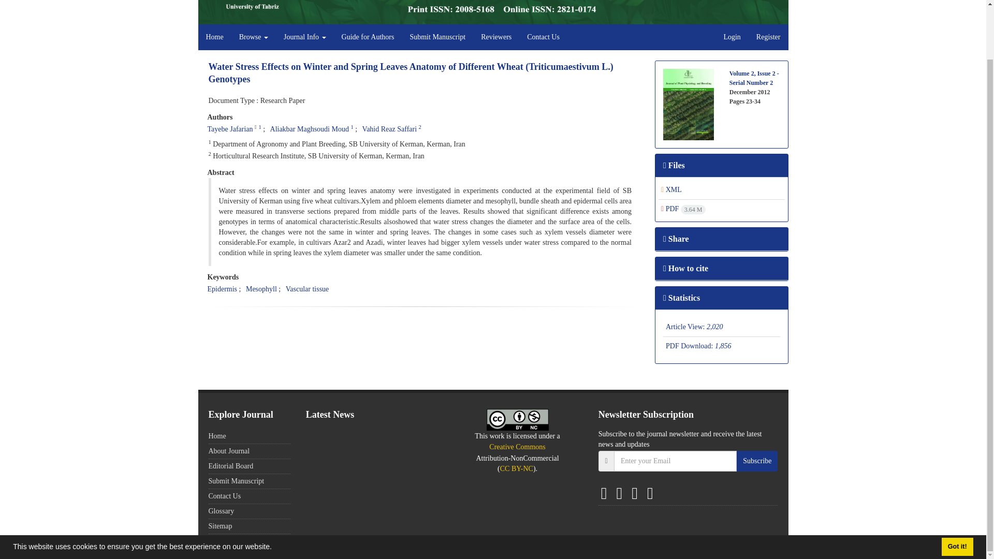 The image size is (994, 559). What do you see at coordinates (957, 488) in the screenshot?
I see `Got it!` at bounding box center [957, 488].